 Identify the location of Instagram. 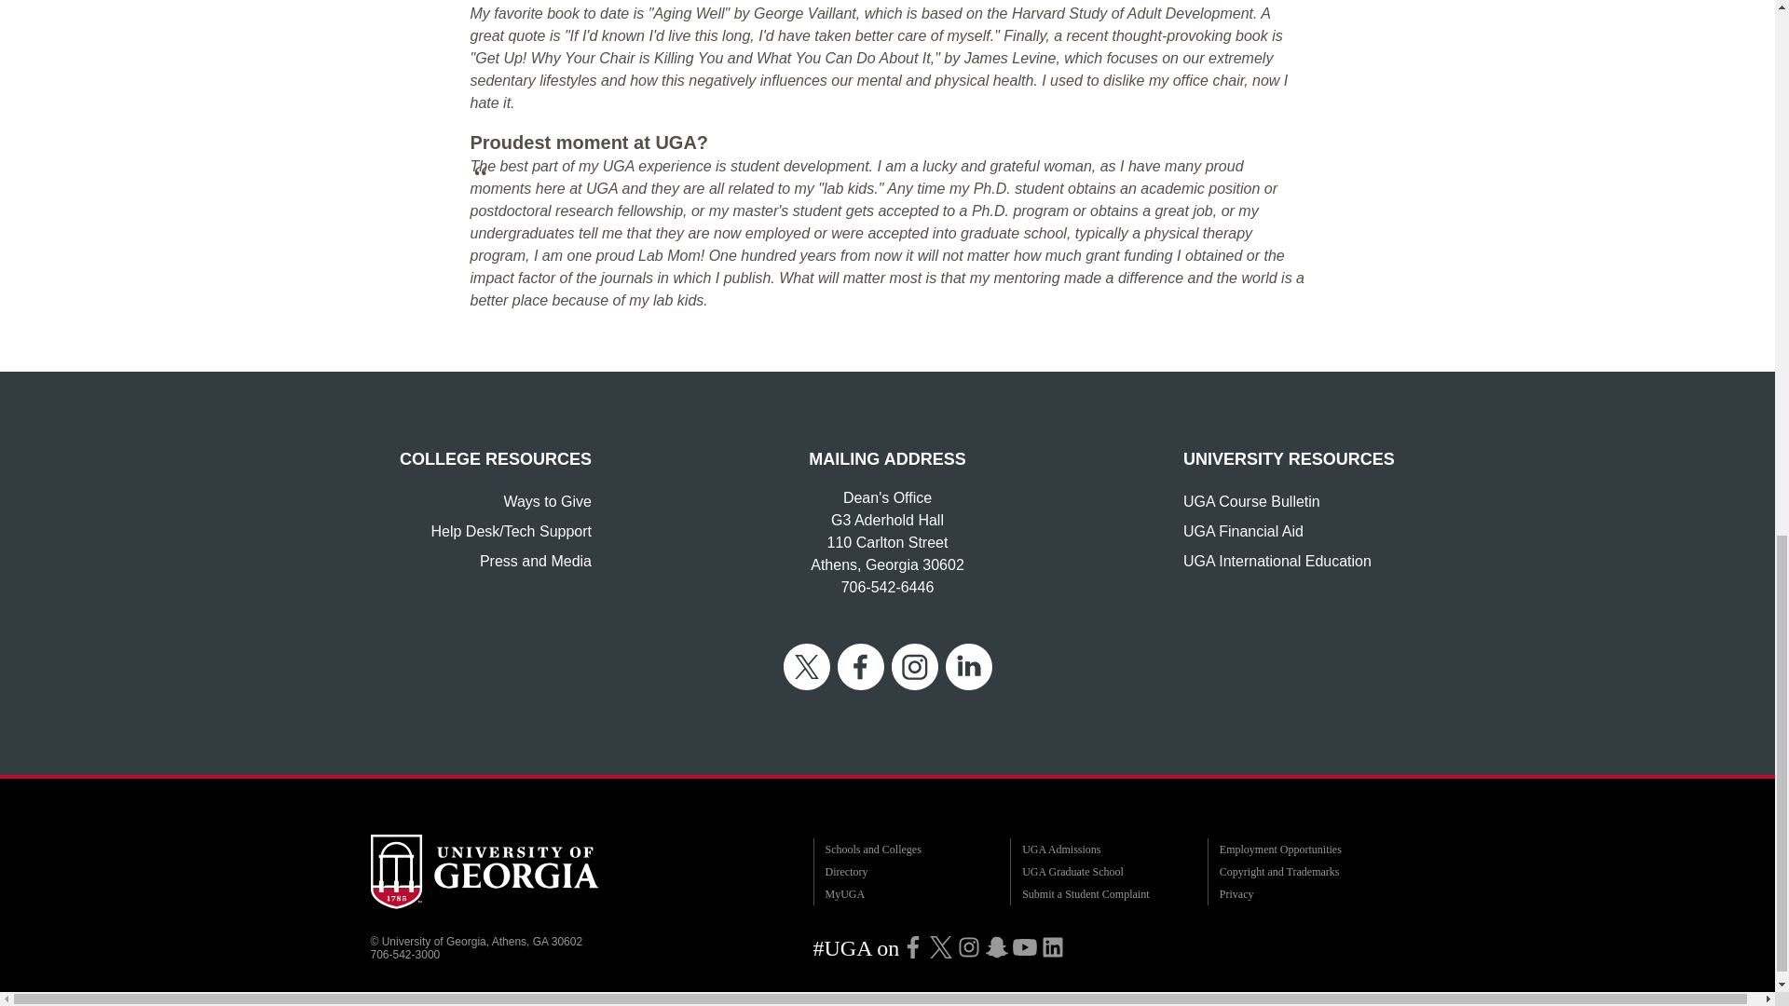
(969, 946).